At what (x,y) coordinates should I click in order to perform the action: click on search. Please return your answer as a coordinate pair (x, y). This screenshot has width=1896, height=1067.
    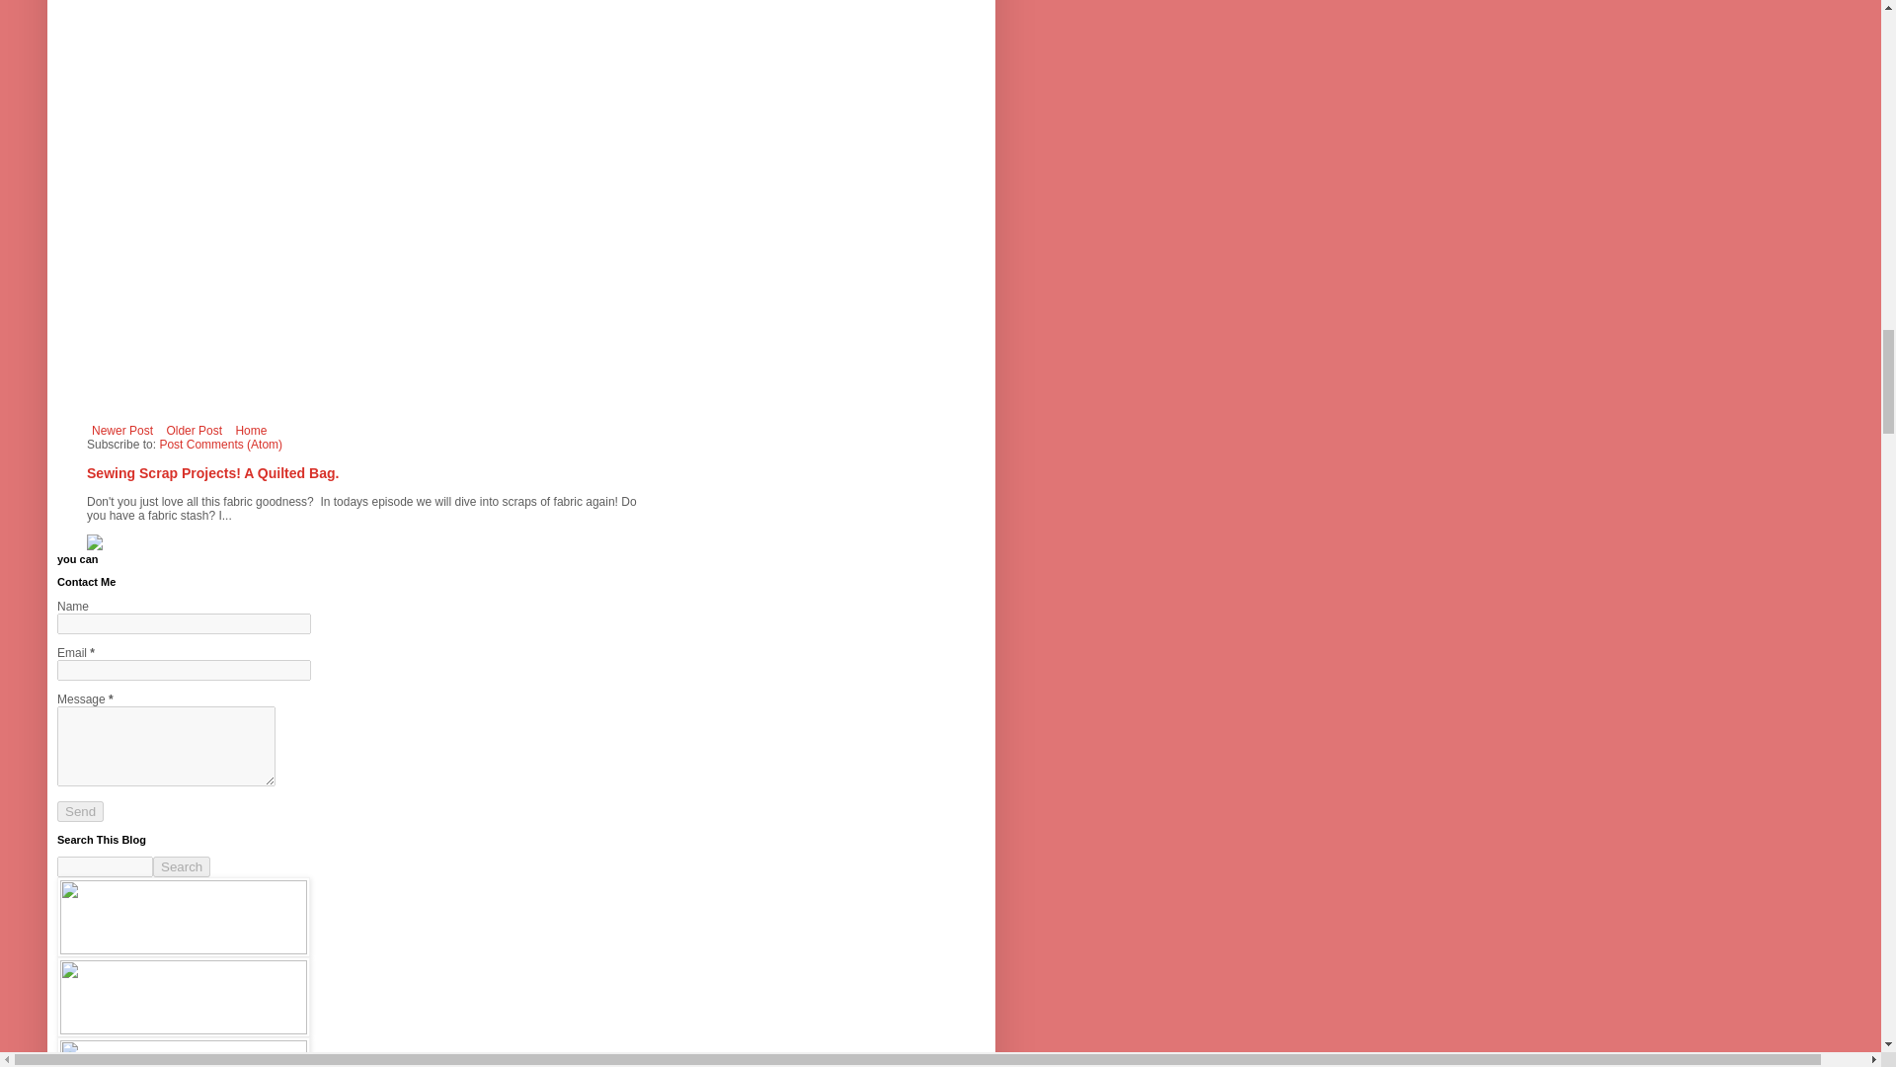
    Looking at the image, I should click on (182, 866).